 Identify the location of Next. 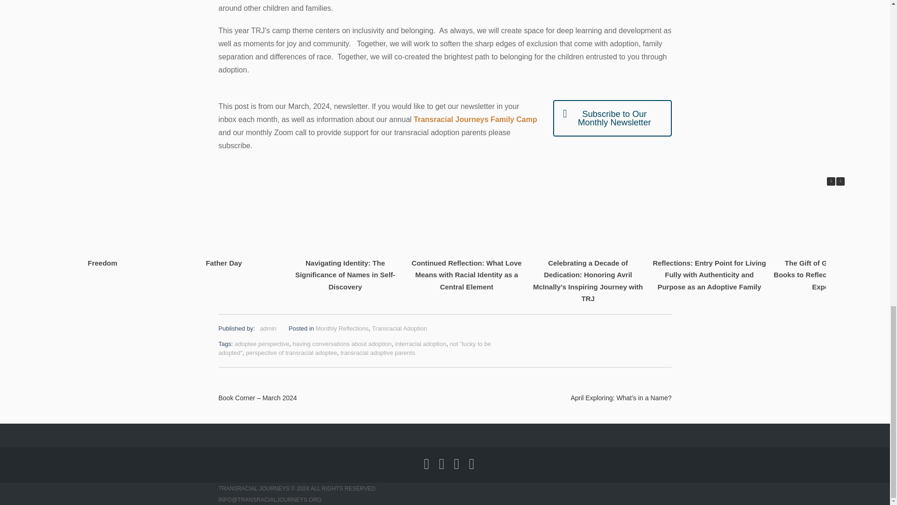
(840, 181).